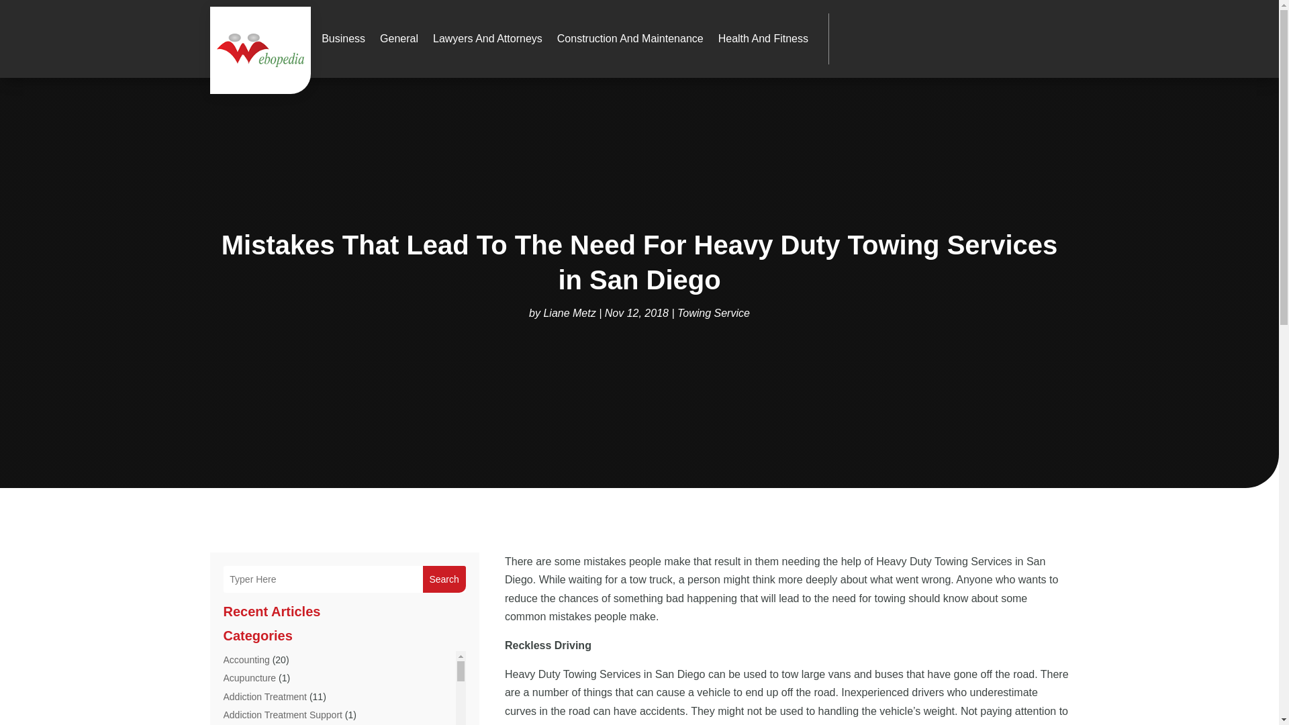  What do you see at coordinates (487, 39) in the screenshot?
I see `Lawyers And Attorneys` at bounding box center [487, 39].